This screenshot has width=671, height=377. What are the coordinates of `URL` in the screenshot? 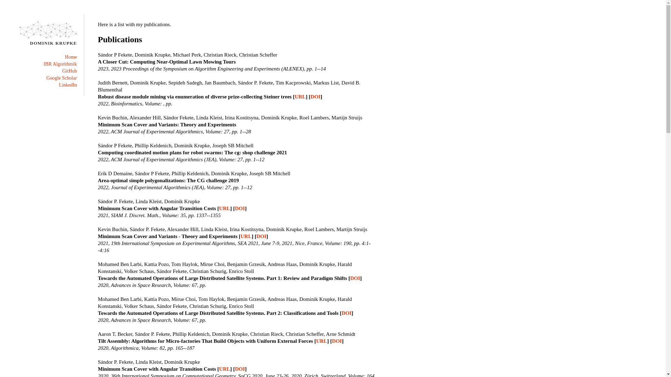 It's located at (225, 208).